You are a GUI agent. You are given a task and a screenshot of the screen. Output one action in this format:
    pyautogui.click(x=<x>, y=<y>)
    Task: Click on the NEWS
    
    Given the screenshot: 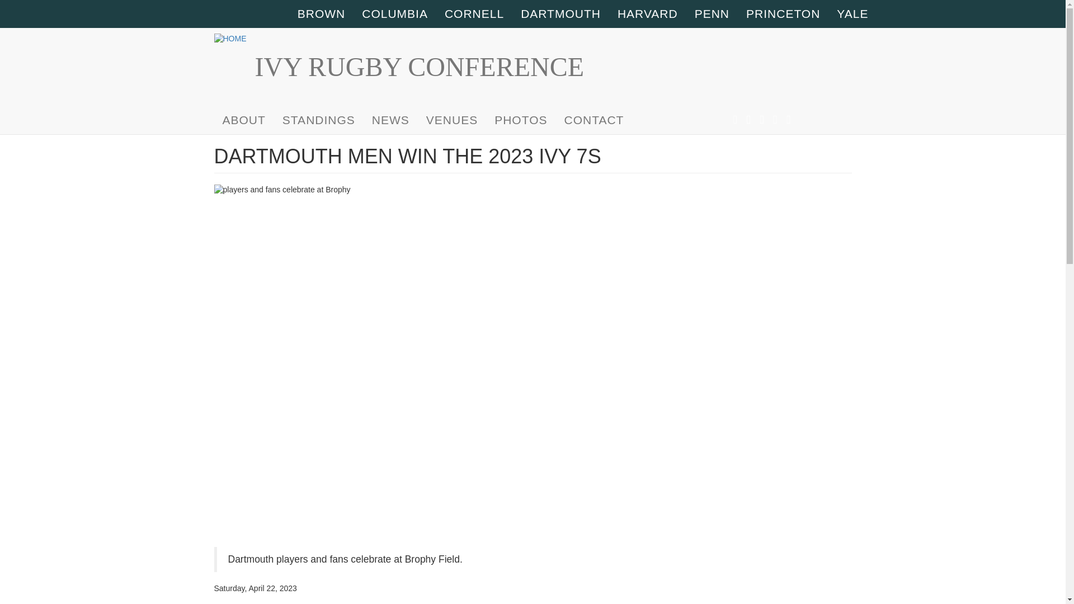 What is the action you would take?
    pyautogui.click(x=390, y=120)
    